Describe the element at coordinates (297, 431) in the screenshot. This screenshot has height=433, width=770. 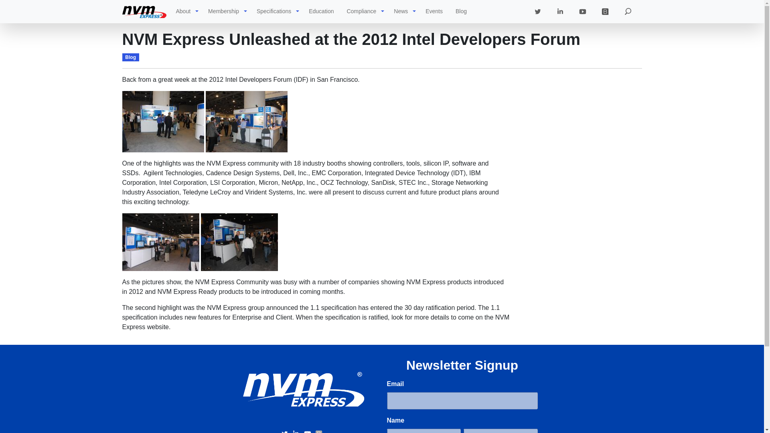
I see `LinkedIn` at that location.